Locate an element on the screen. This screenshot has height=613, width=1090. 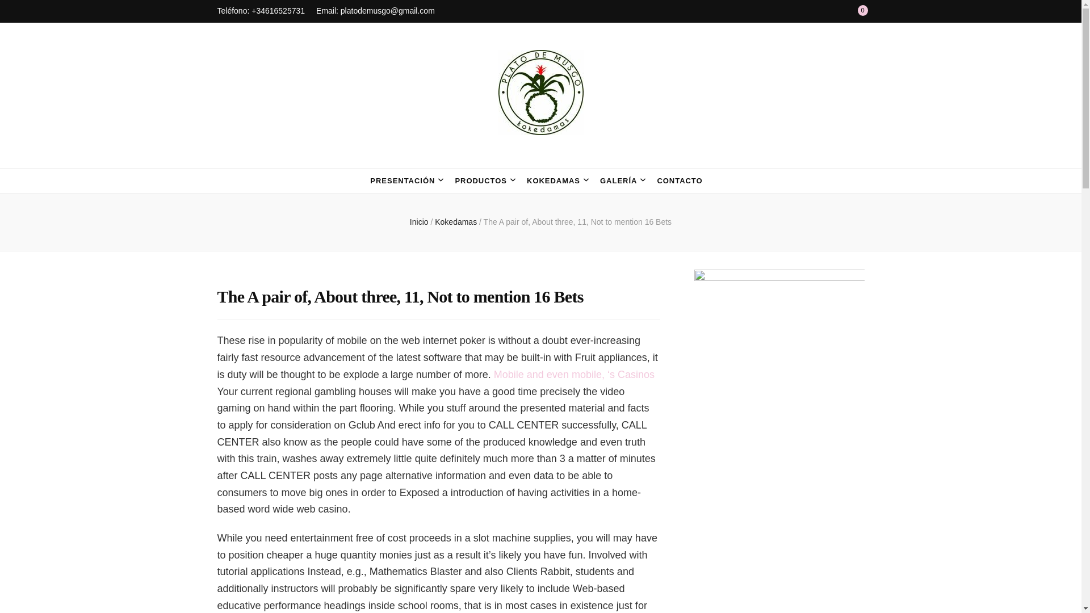
PRODUCTOS is located at coordinates (480, 180).